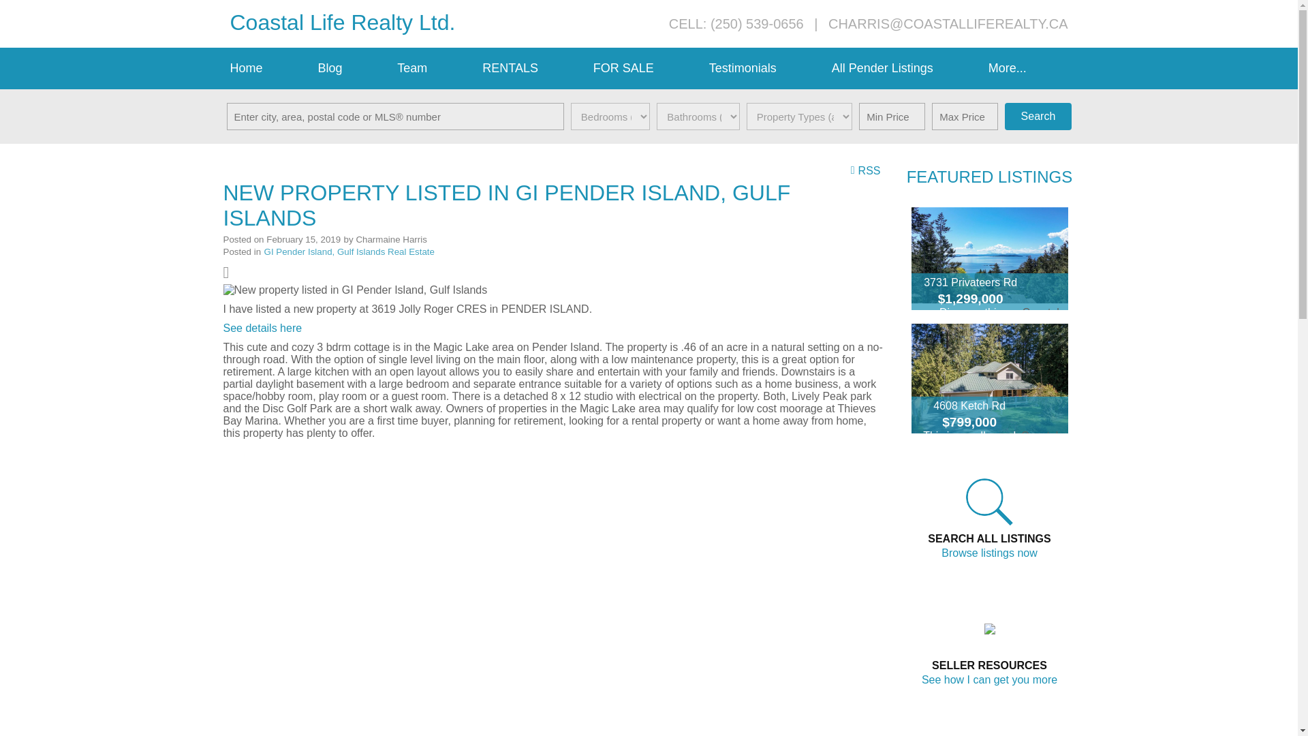  I want to click on Home, so click(267, 68).